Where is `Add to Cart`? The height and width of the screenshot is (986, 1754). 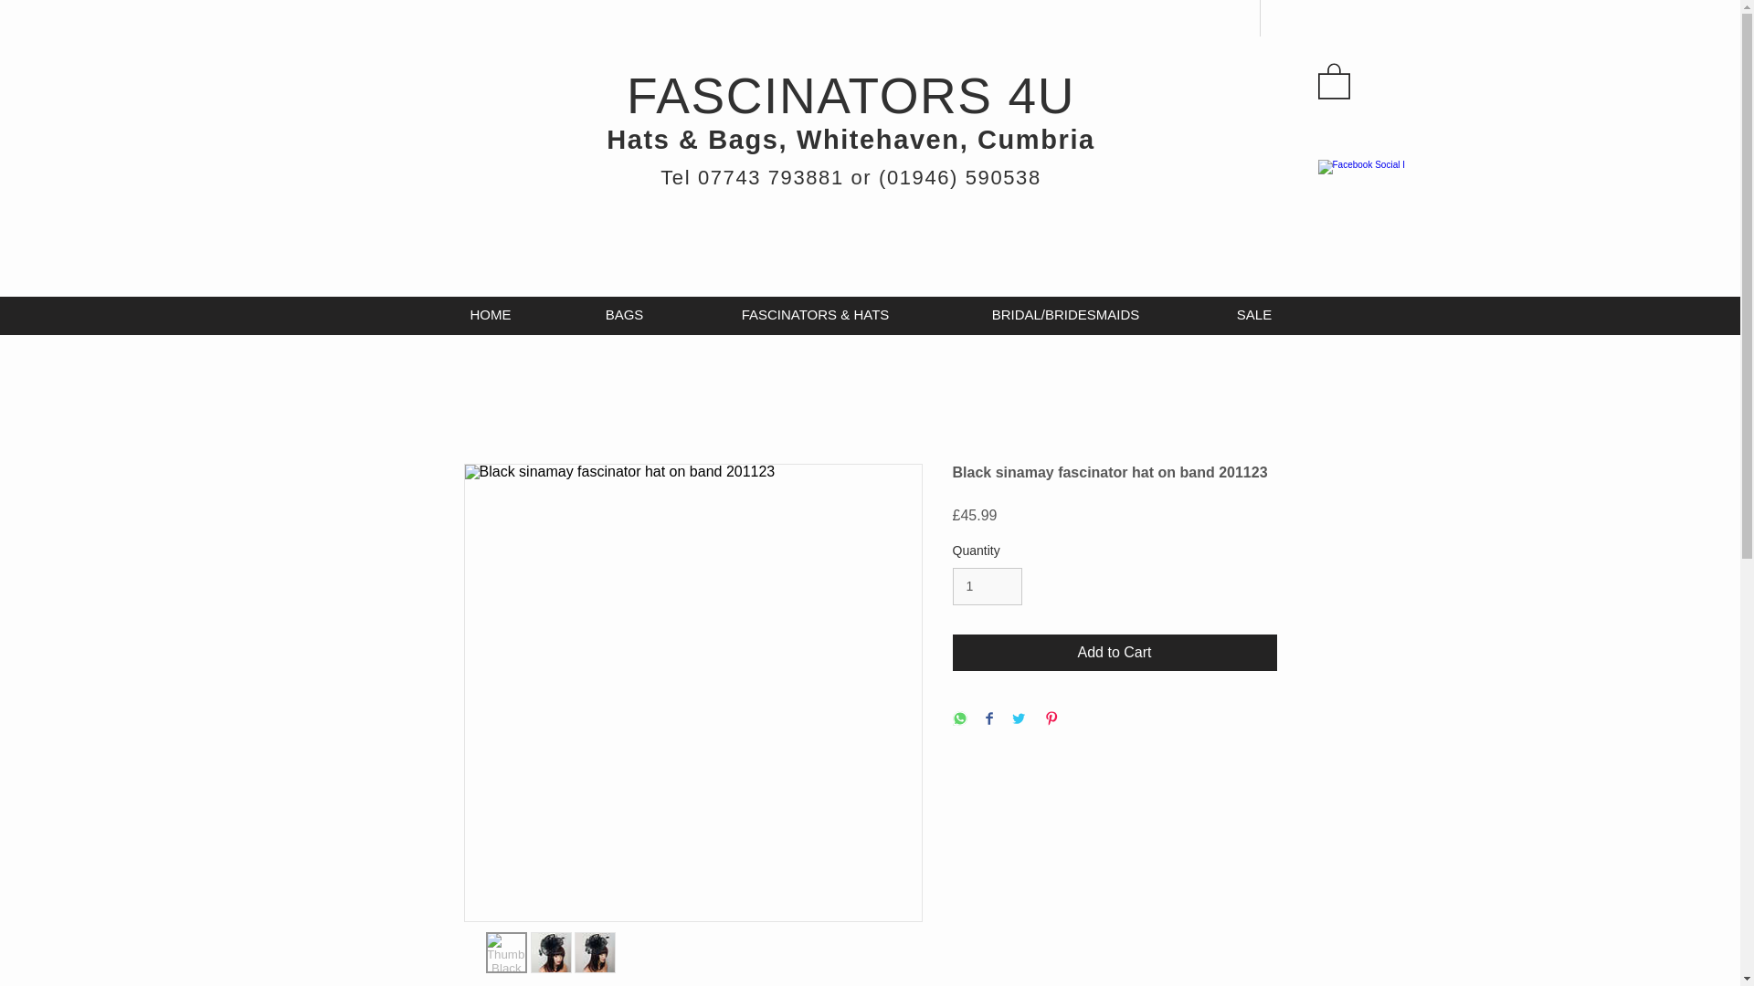
Add to Cart is located at coordinates (1115, 653).